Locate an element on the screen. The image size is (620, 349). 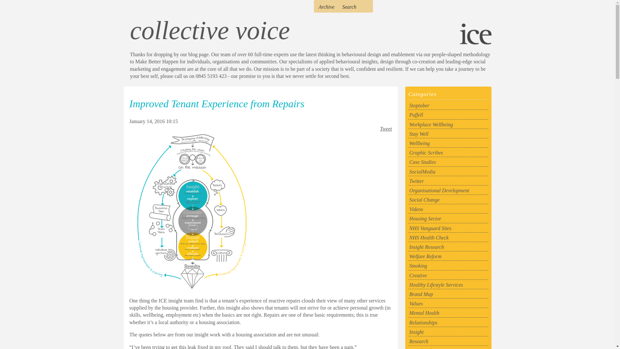
Category: ASP.Net is located at coordinates (448, 153).